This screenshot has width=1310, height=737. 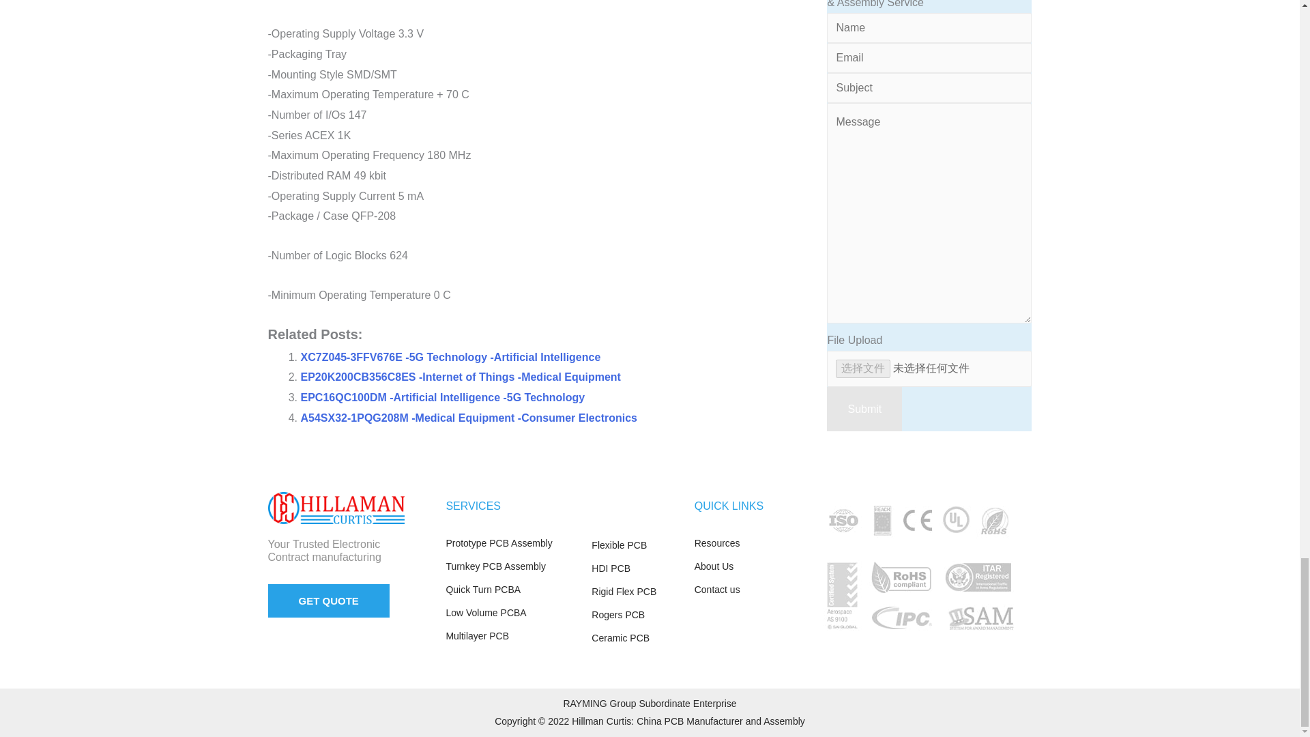 I want to click on EP20K200CB356C8ES -Internet of Things -Medical Equipment, so click(x=460, y=377).